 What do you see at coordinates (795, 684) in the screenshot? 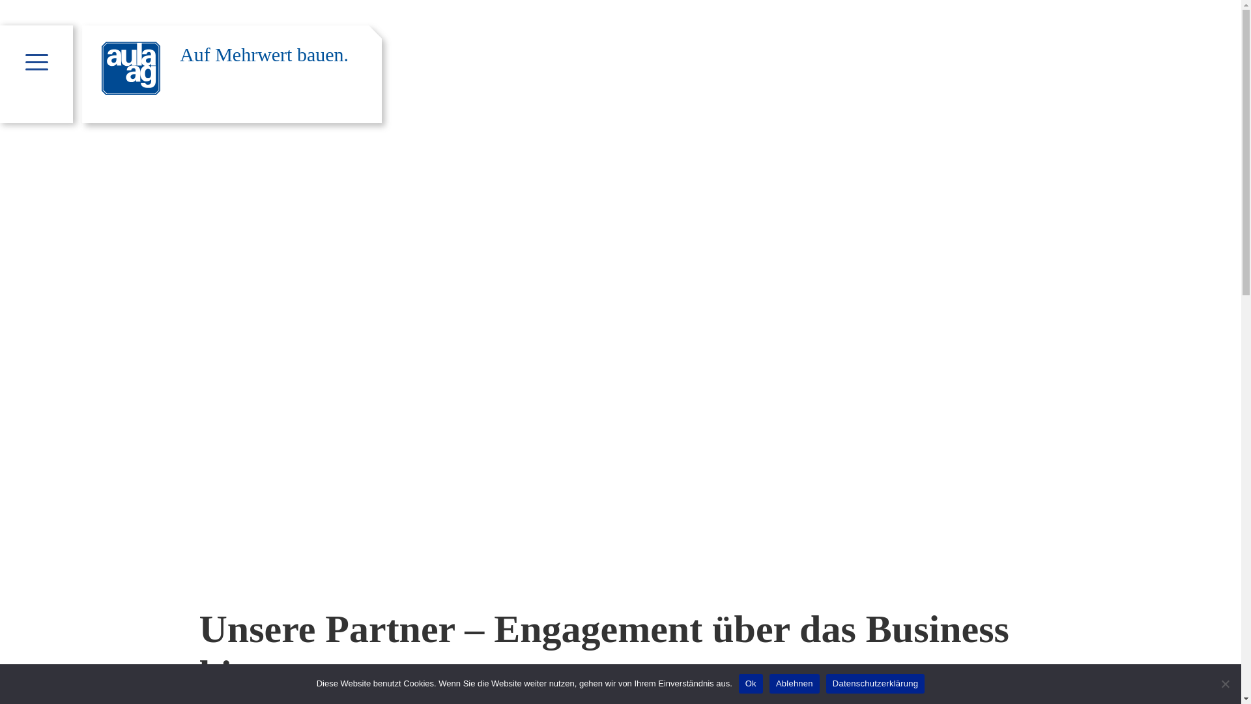
I see `Ablehnen` at bounding box center [795, 684].